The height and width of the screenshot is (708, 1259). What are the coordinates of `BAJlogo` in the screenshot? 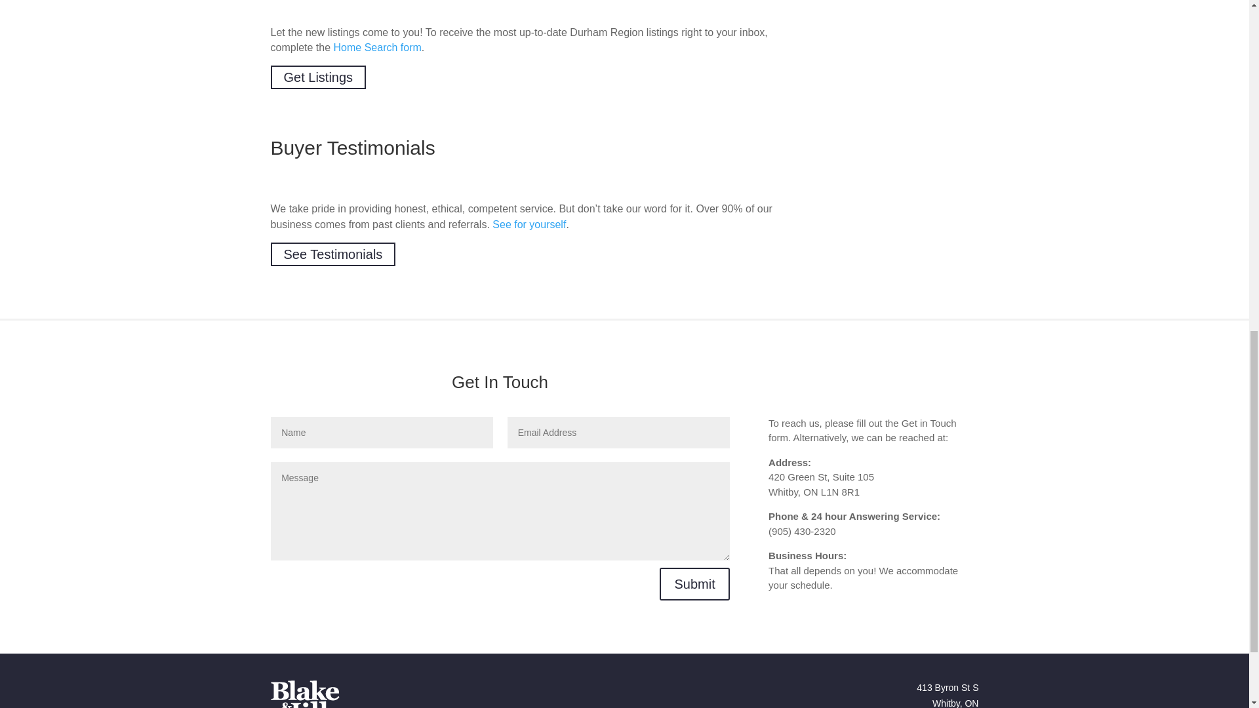 It's located at (304, 694).